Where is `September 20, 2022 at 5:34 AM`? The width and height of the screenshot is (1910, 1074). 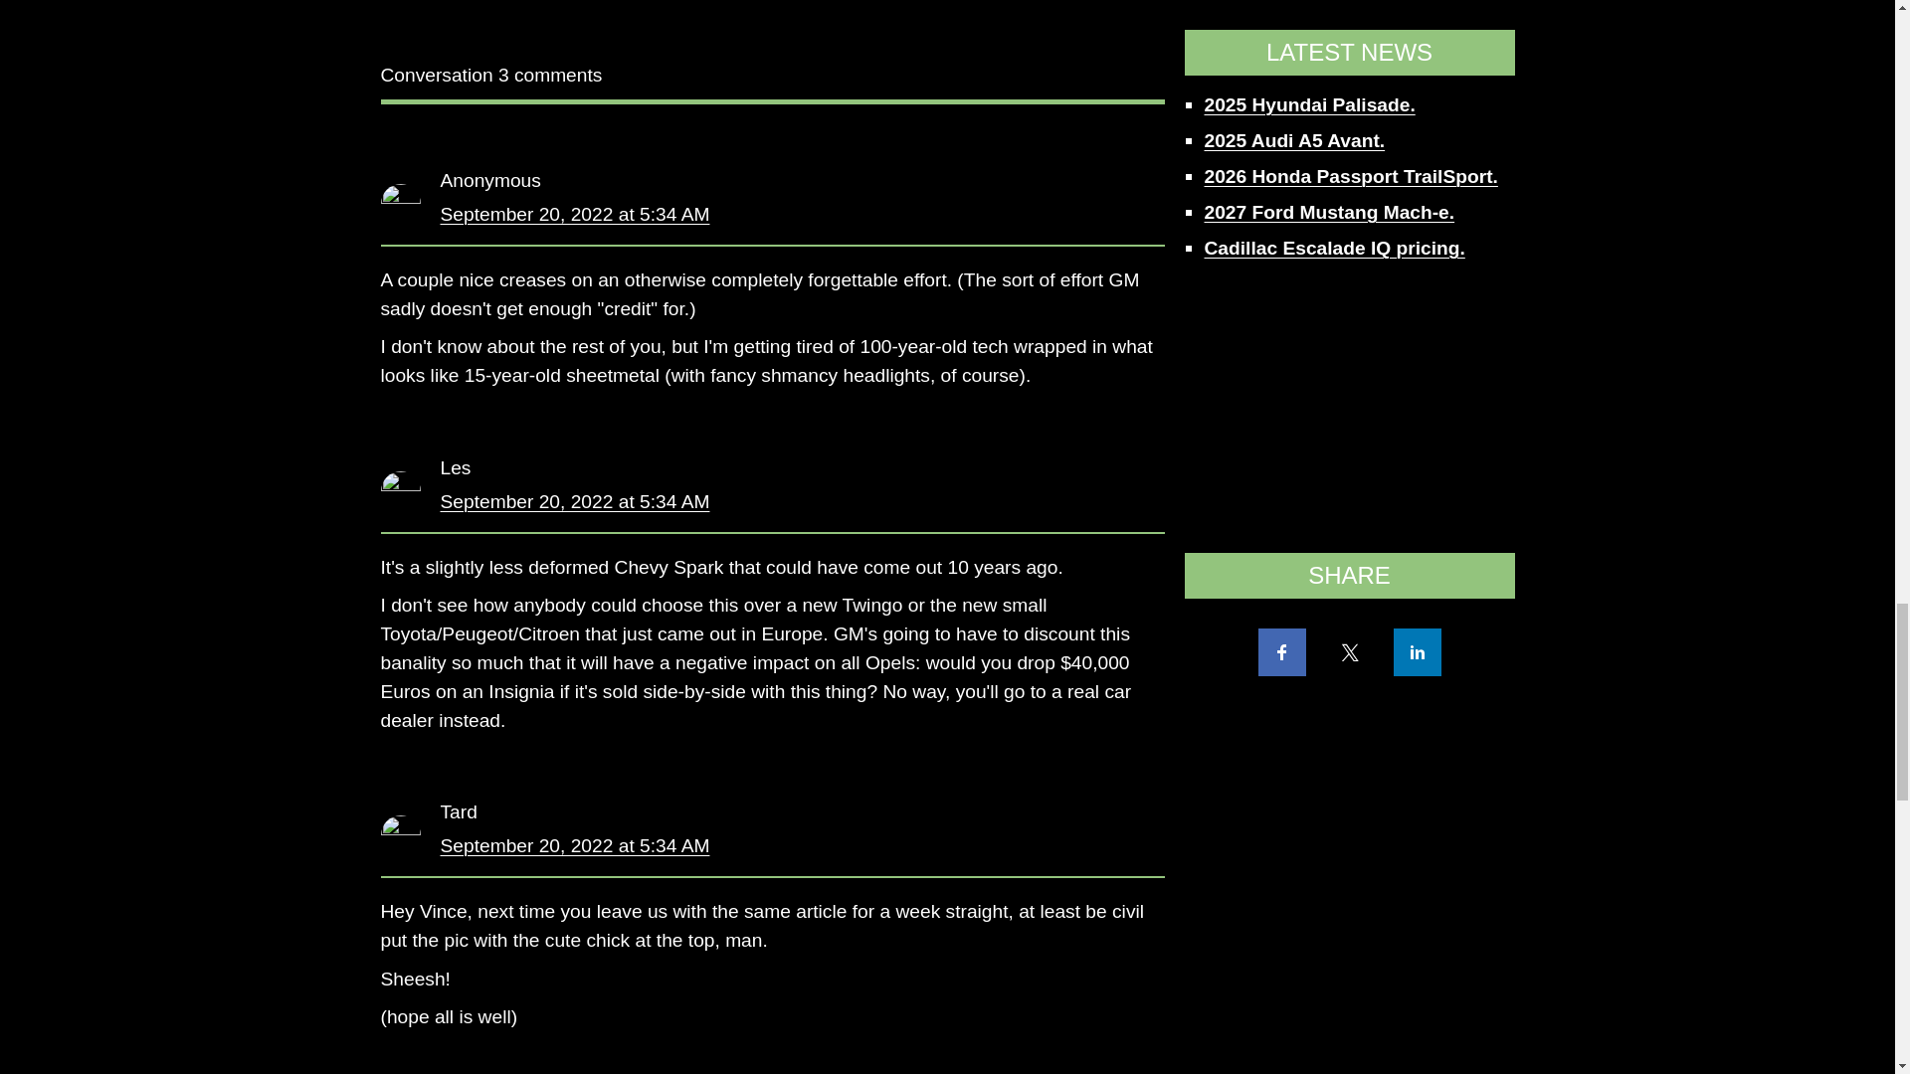 September 20, 2022 at 5:34 AM is located at coordinates (573, 214).